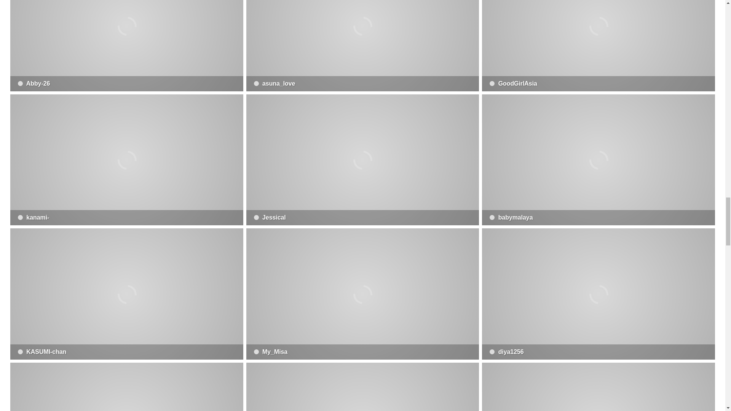 This screenshot has height=411, width=731. I want to click on GoodGirlAsia, so click(598, 46).